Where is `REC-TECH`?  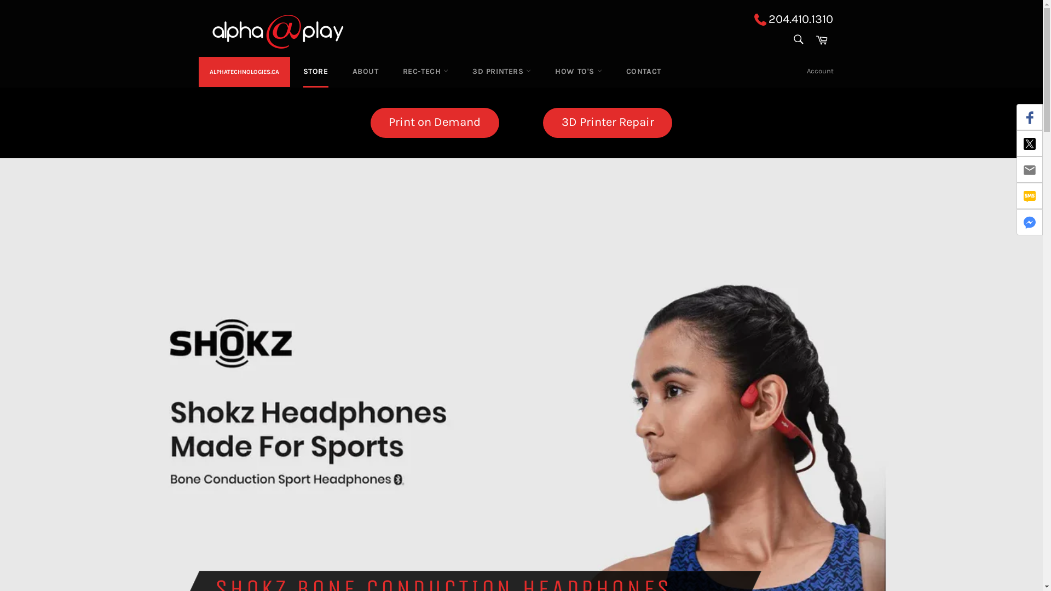
REC-TECH is located at coordinates (426, 71).